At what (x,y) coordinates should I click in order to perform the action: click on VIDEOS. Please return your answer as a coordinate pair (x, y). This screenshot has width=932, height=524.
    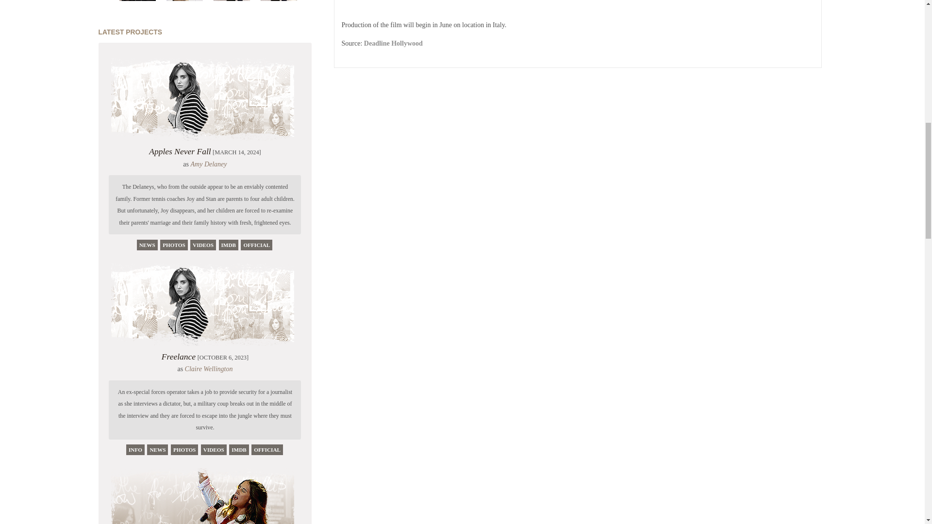
    Looking at the image, I should click on (214, 449).